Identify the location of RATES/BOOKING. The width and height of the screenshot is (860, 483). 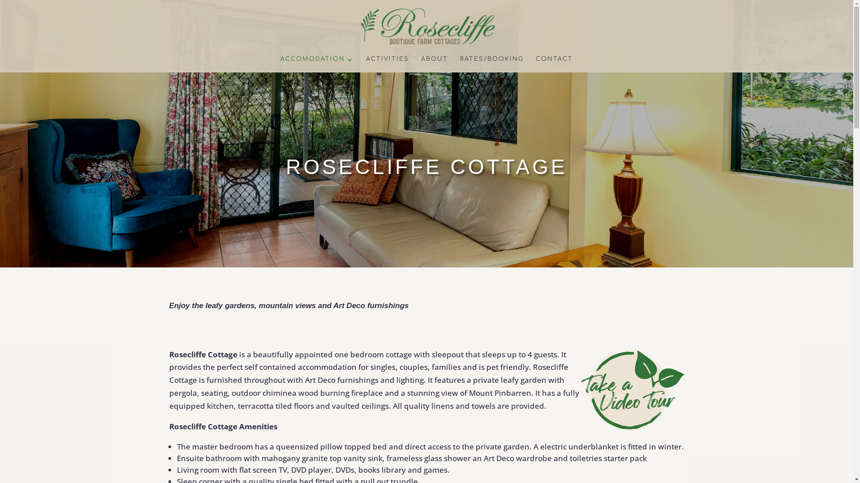
(492, 64).